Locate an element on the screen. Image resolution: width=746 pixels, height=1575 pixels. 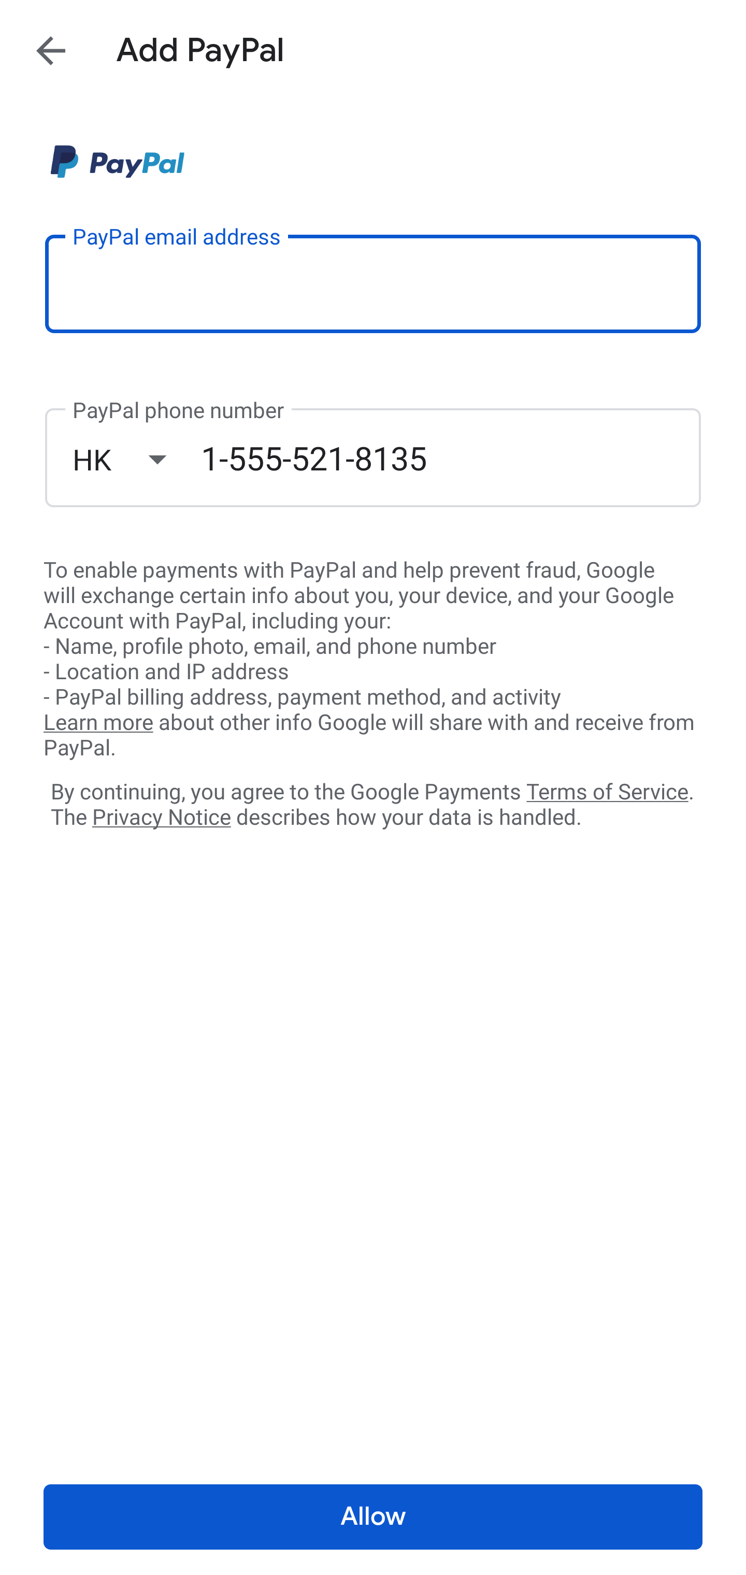
PayPal email address is located at coordinates (373, 283).